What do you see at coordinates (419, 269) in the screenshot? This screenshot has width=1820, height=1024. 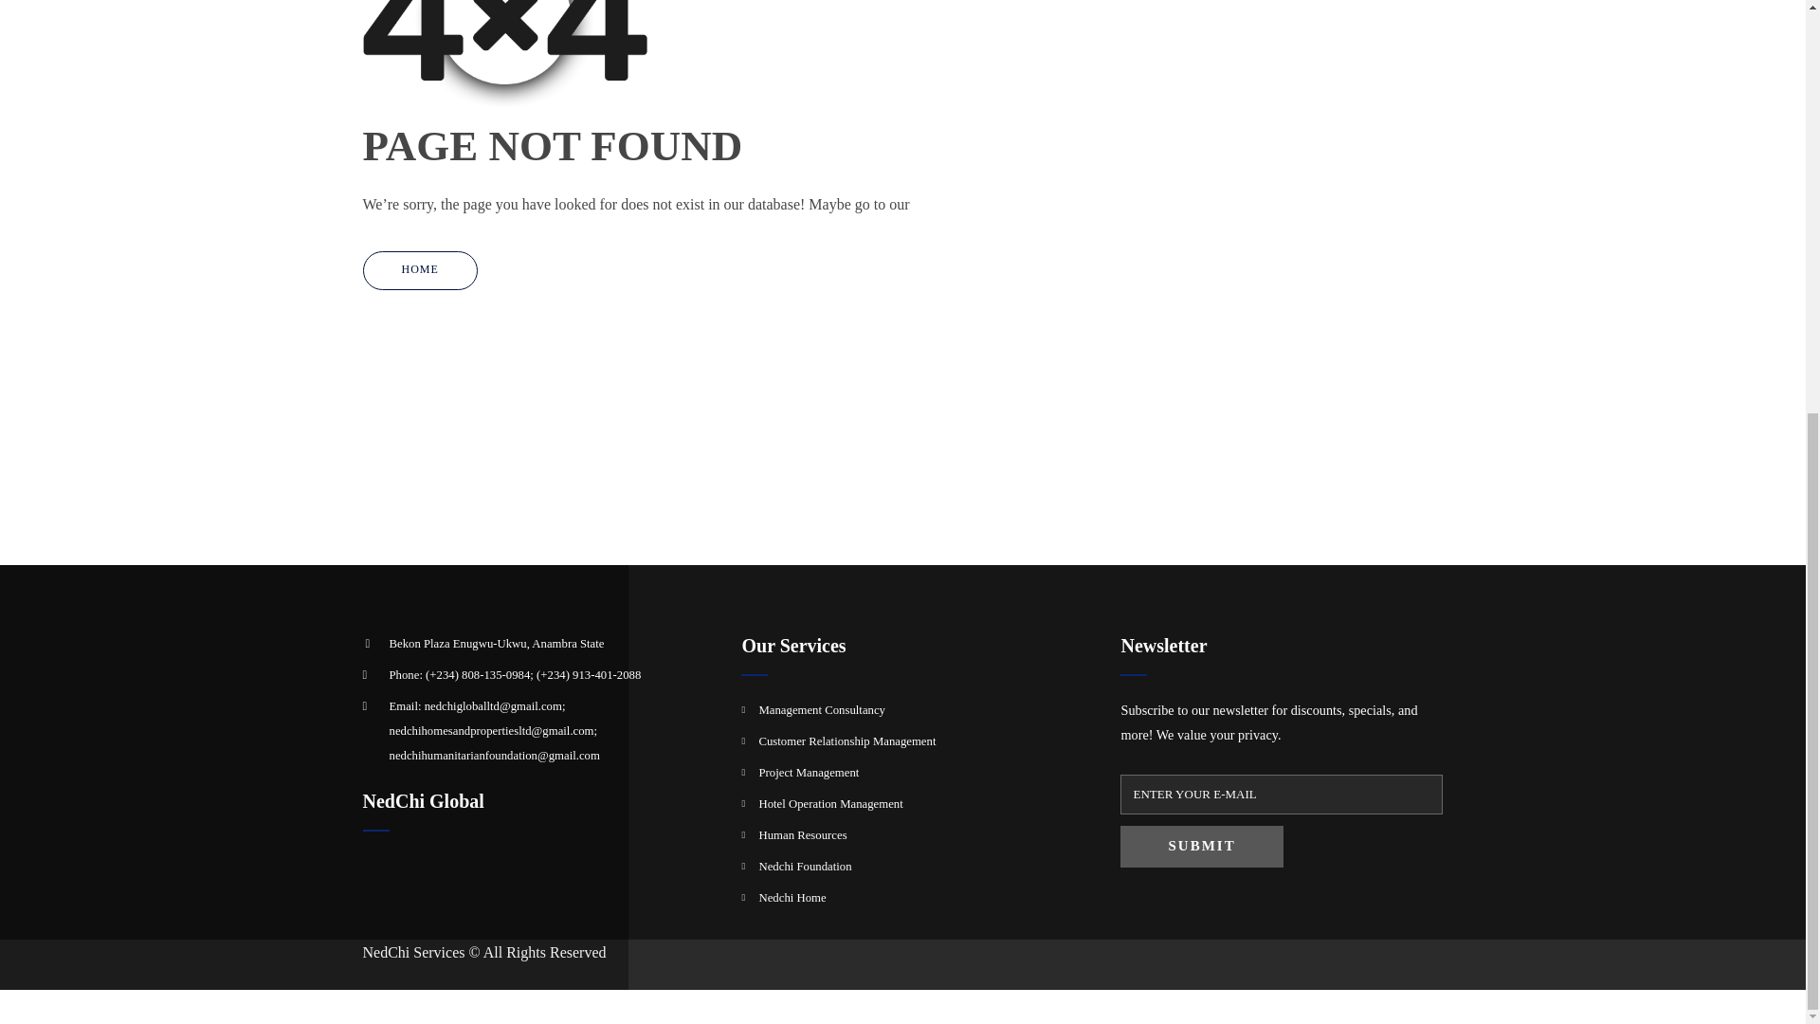 I see `HOME` at bounding box center [419, 269].